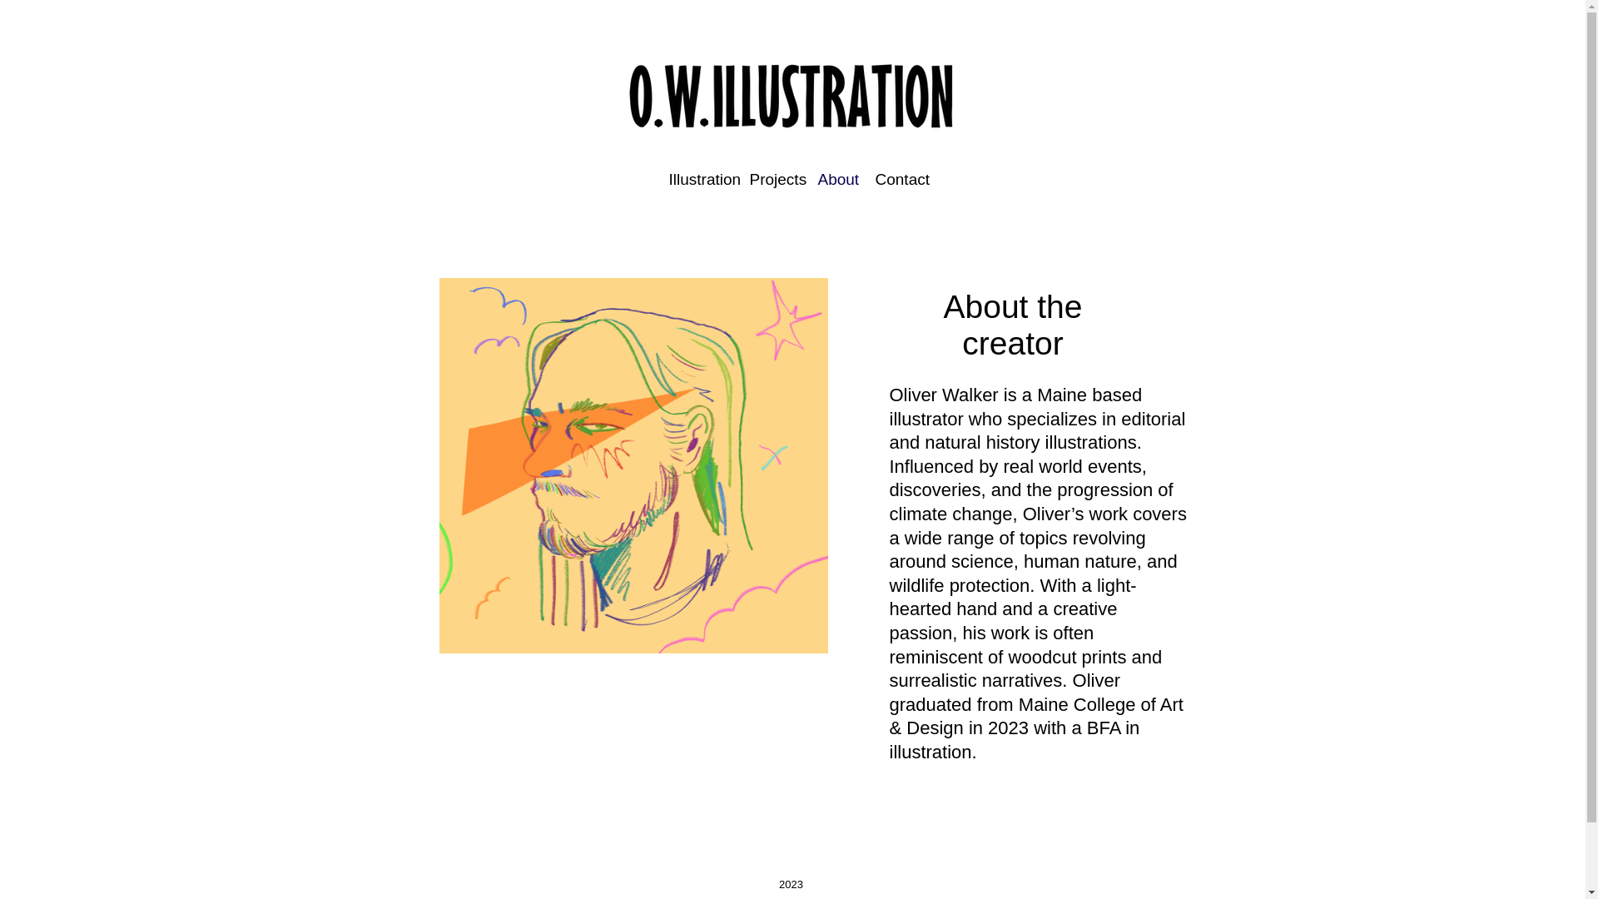 This screenshot has height=899, width=1598. Describe the element at coordinates (896, 179) in the screenshot. I see `Contact` at that location.